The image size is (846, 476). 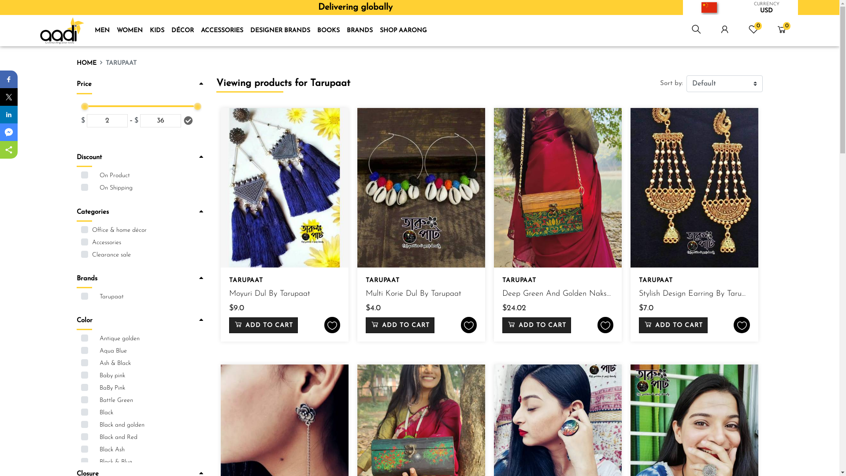 What do you see at coordinates (285, 294) in the screenshot?
I see `Moyuri Dul By Tarupaat` at bounding box center [285, 294].